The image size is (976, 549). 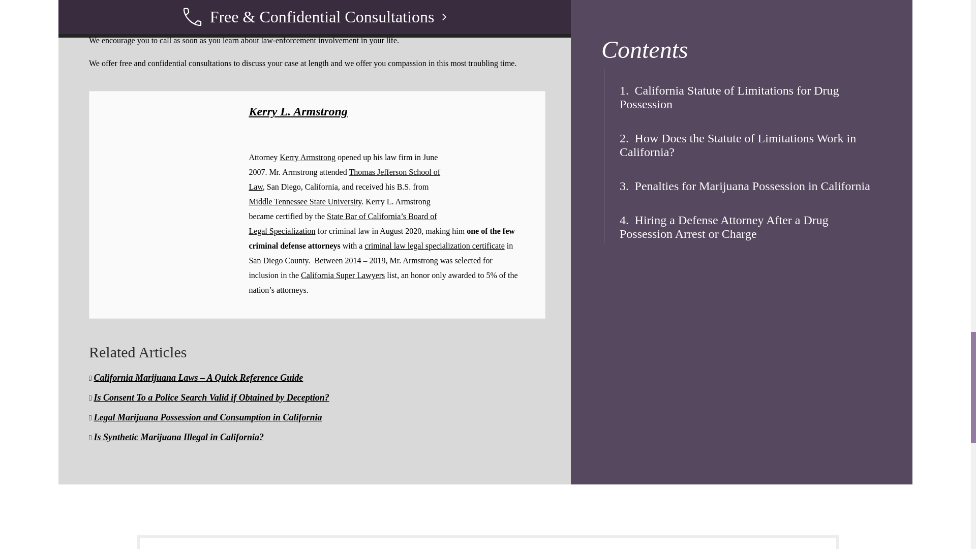 What do you see at coordinates (307, 157) in the screenshot?
I see `Kerry Armstrong` at bounding box center [307, 157].